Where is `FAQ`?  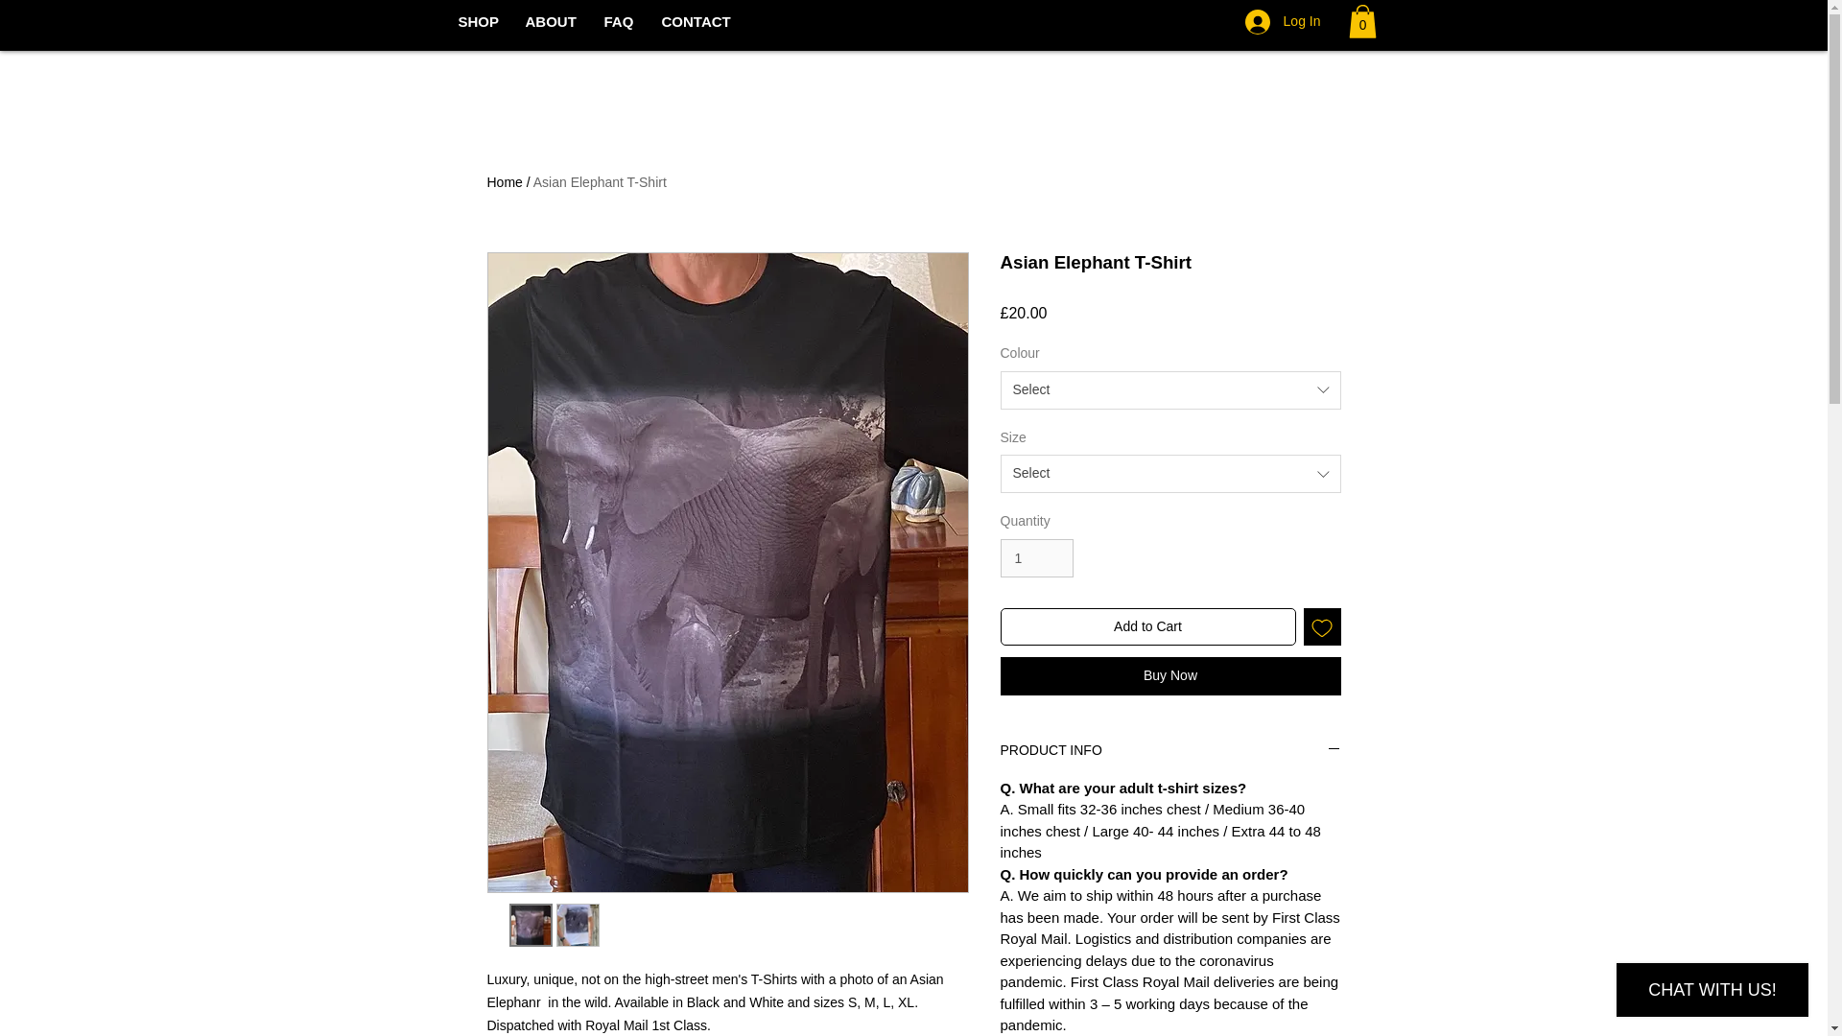
FAQ is located at coordinates (618, 21).